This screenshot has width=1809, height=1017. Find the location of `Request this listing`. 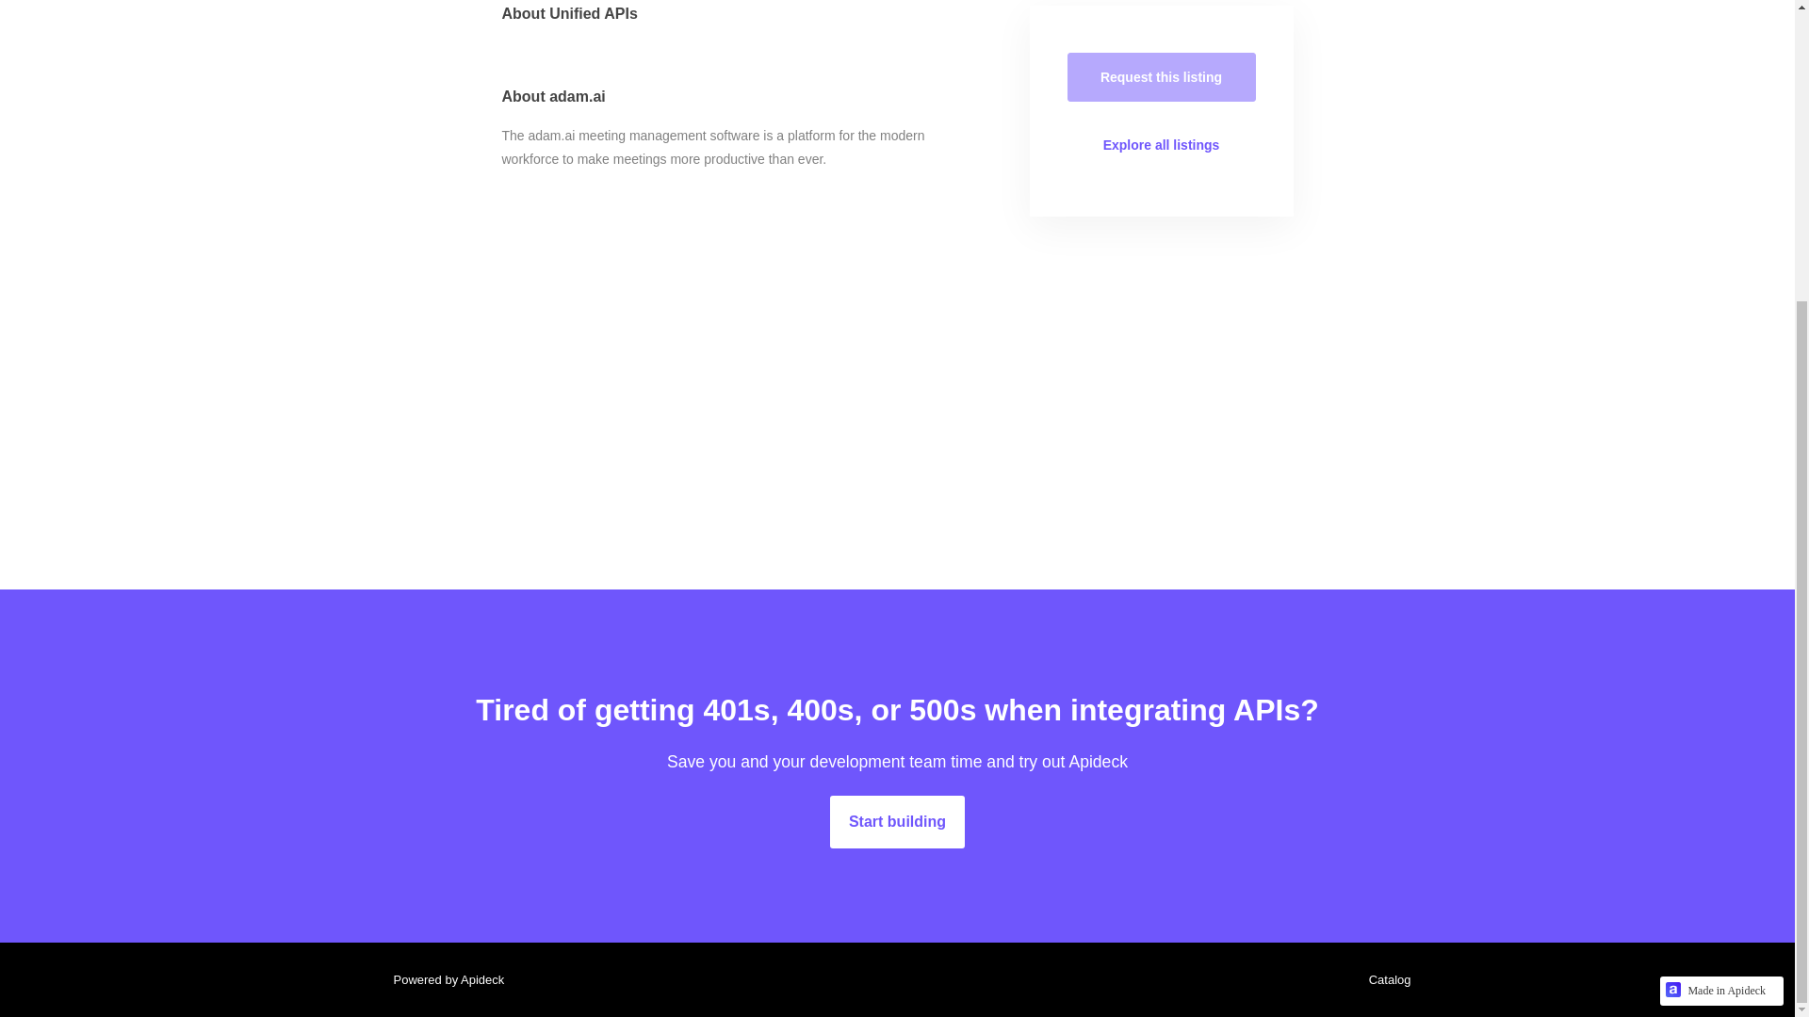

Request this listing is located at coordinates (1161, 77).